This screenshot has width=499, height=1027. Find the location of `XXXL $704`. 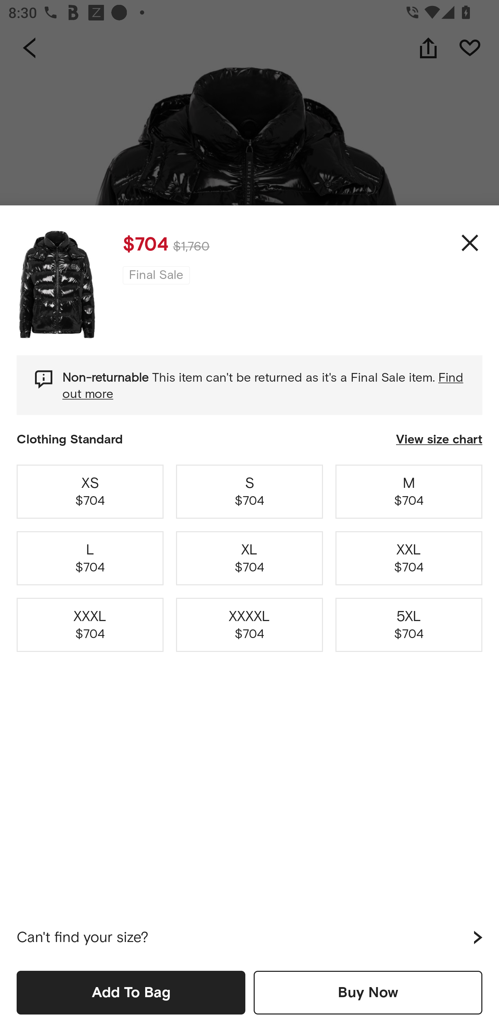

XXXL $704 is located at coordinates (90, 625).